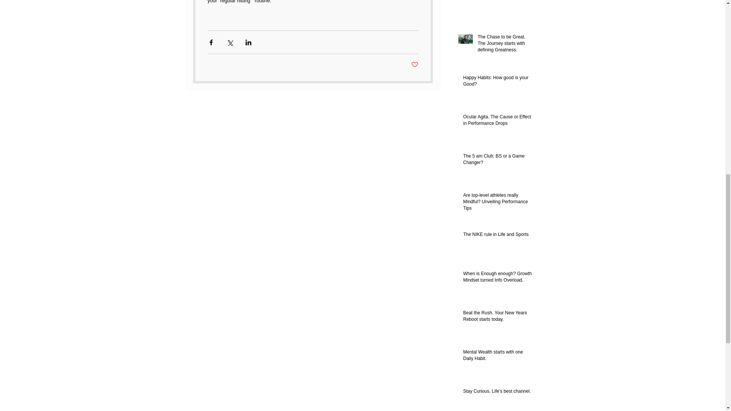 The height and width of the screenshot is (411, 731). Describe the element at coordinates (497, 236) in the screenshot. I see `The NIKE rule in Life and Sports` at that location.